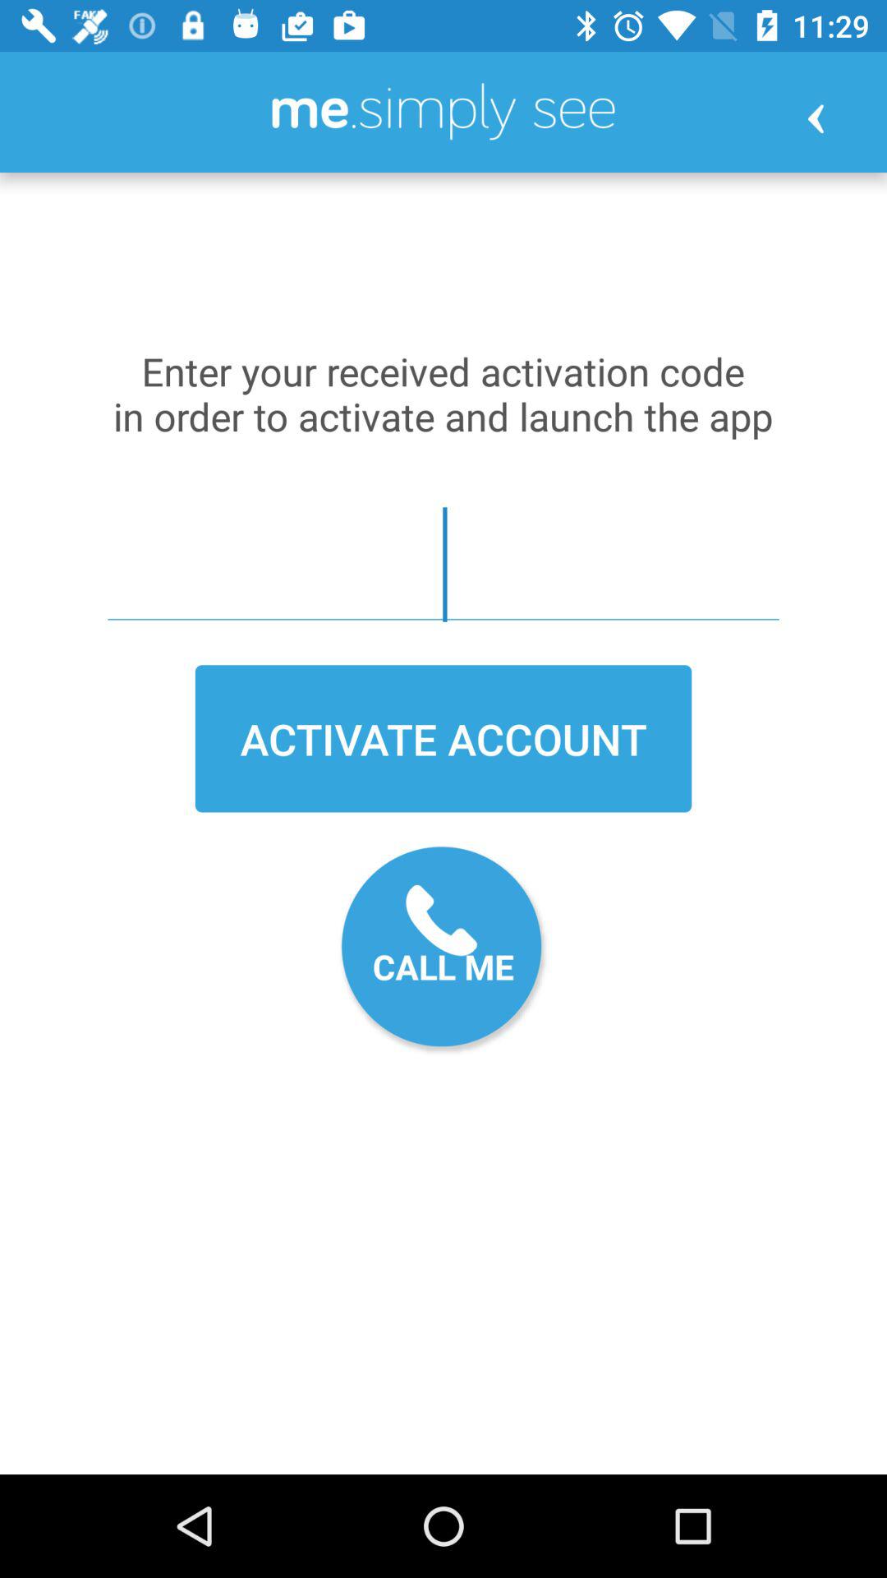 Image resolution: width=887 pixels, height=1578 pixels. What do you see at coordinates (815, 118) in the screenshot?
I see `tap item at the top right corner` at bounding box center [815, 118].